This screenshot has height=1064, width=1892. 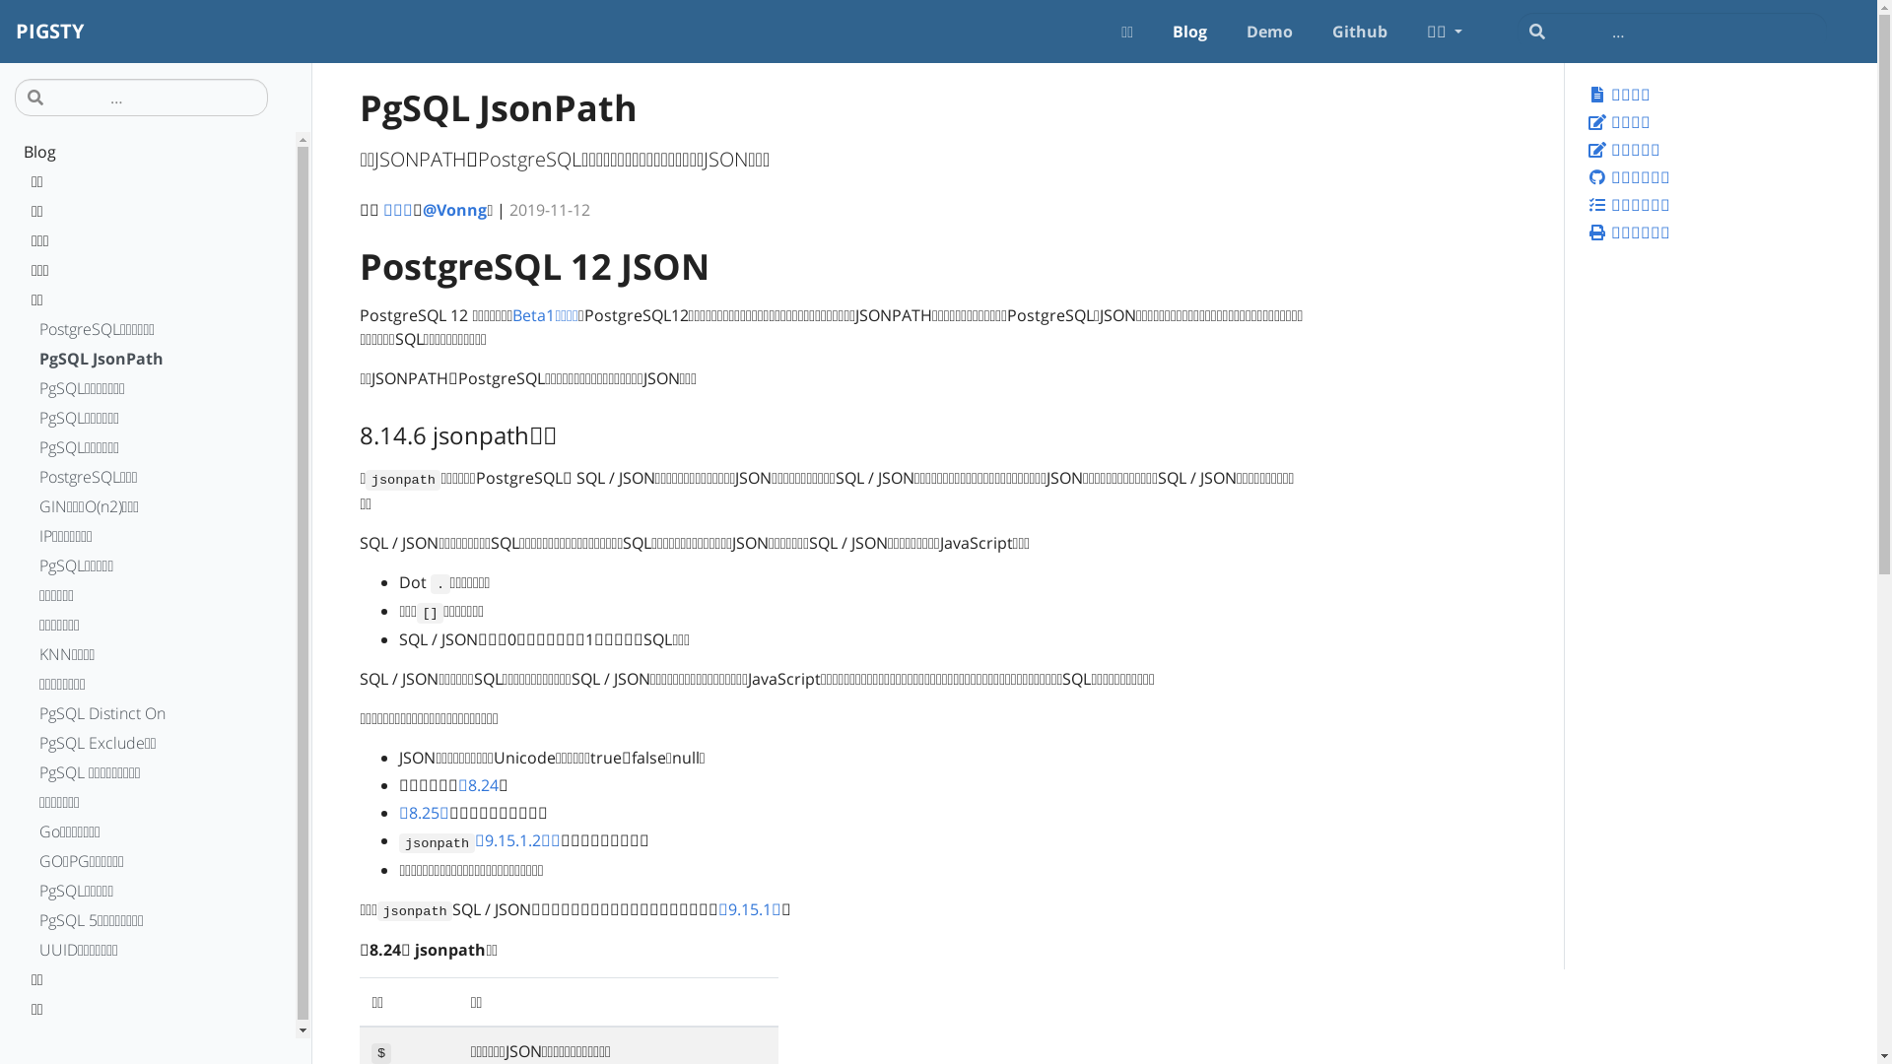 What do you see at coordinates (49, 32) in the screenshot?
I see `PIGSTY` at bounding box center [49, 32].